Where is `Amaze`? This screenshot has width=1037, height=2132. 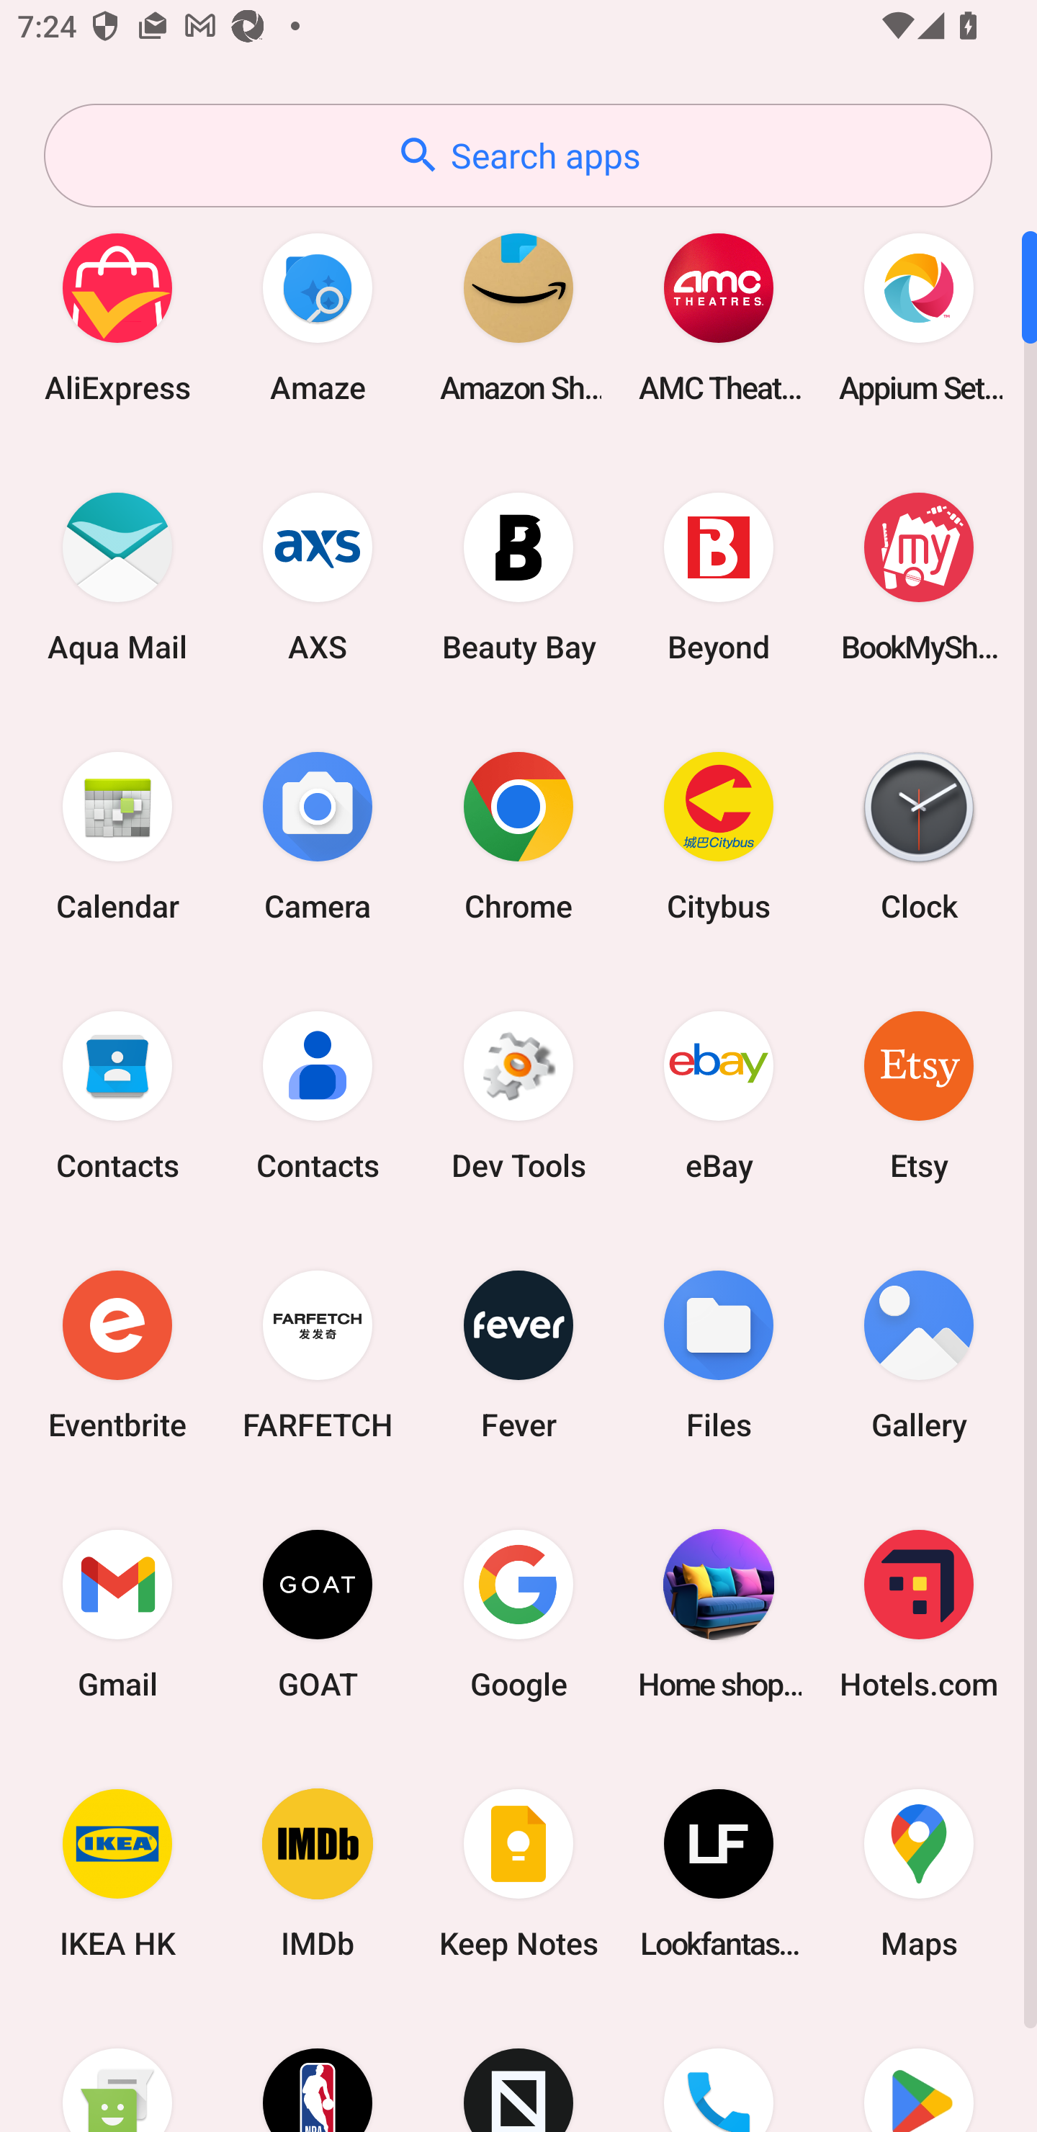
Amaze is located at coordinates (318, 317).